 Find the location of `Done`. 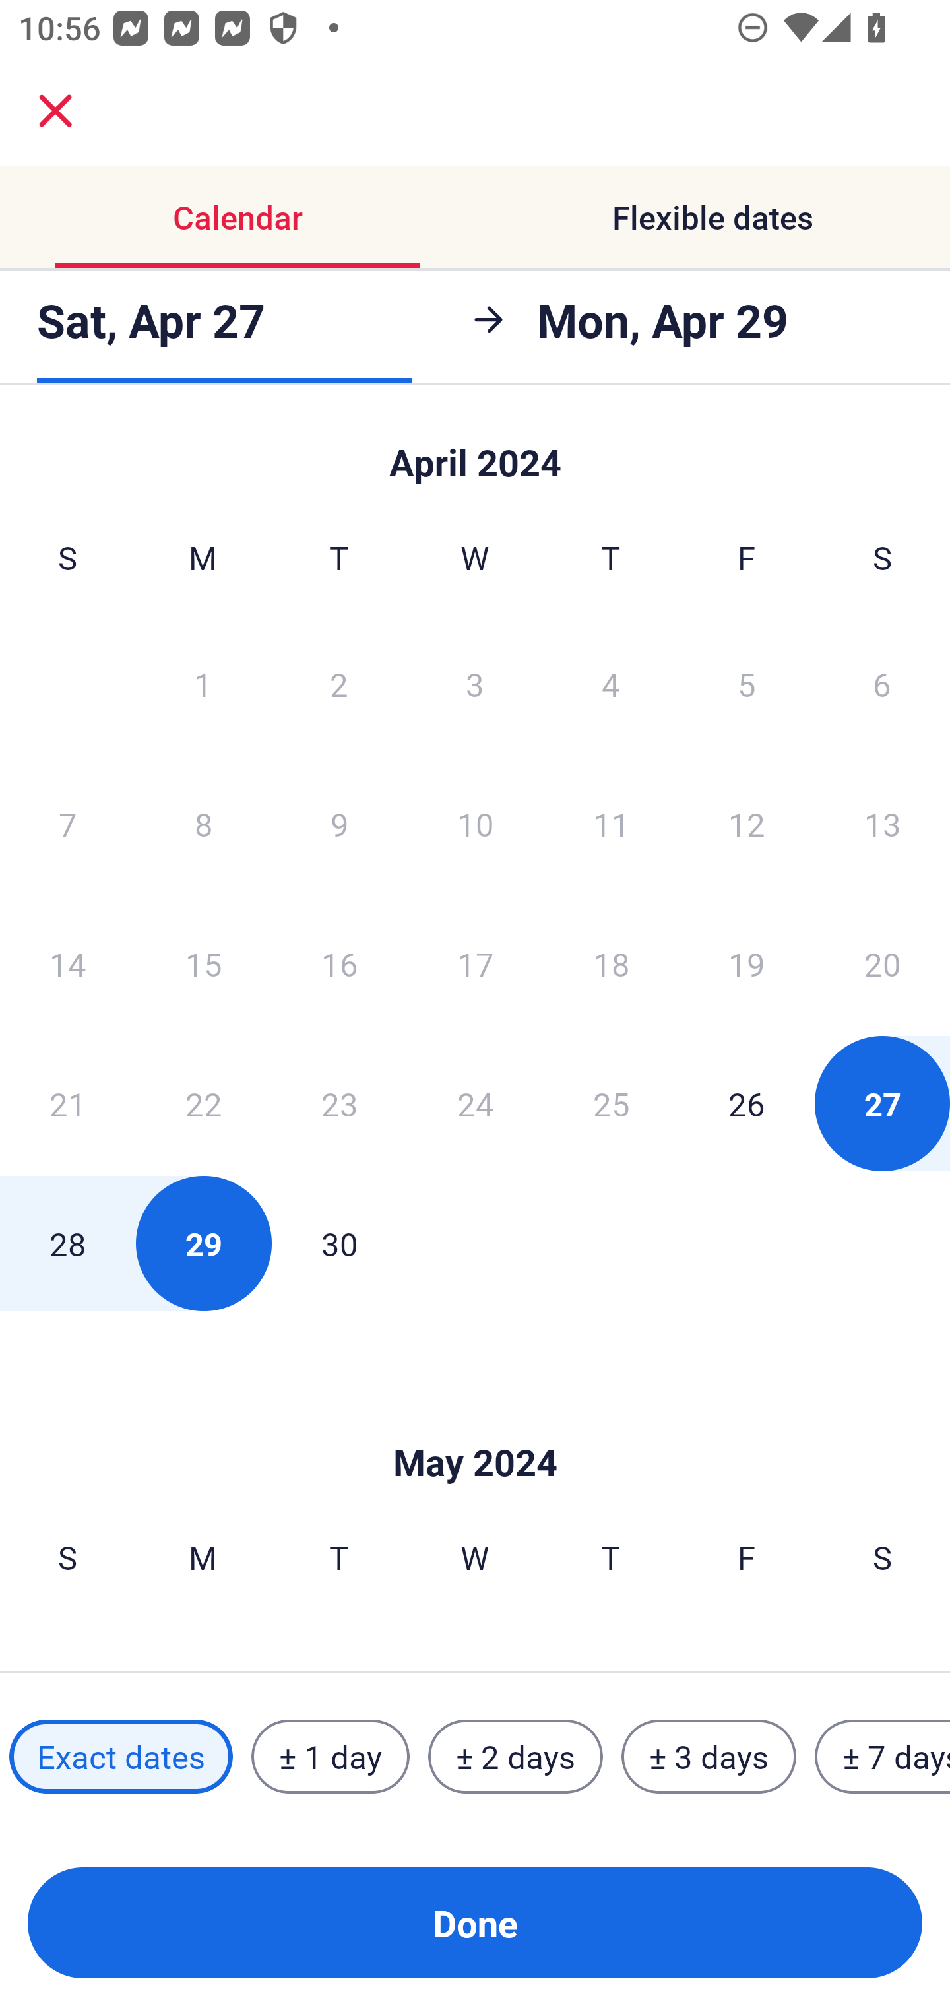

Done is located at coordinates (475, 1923).